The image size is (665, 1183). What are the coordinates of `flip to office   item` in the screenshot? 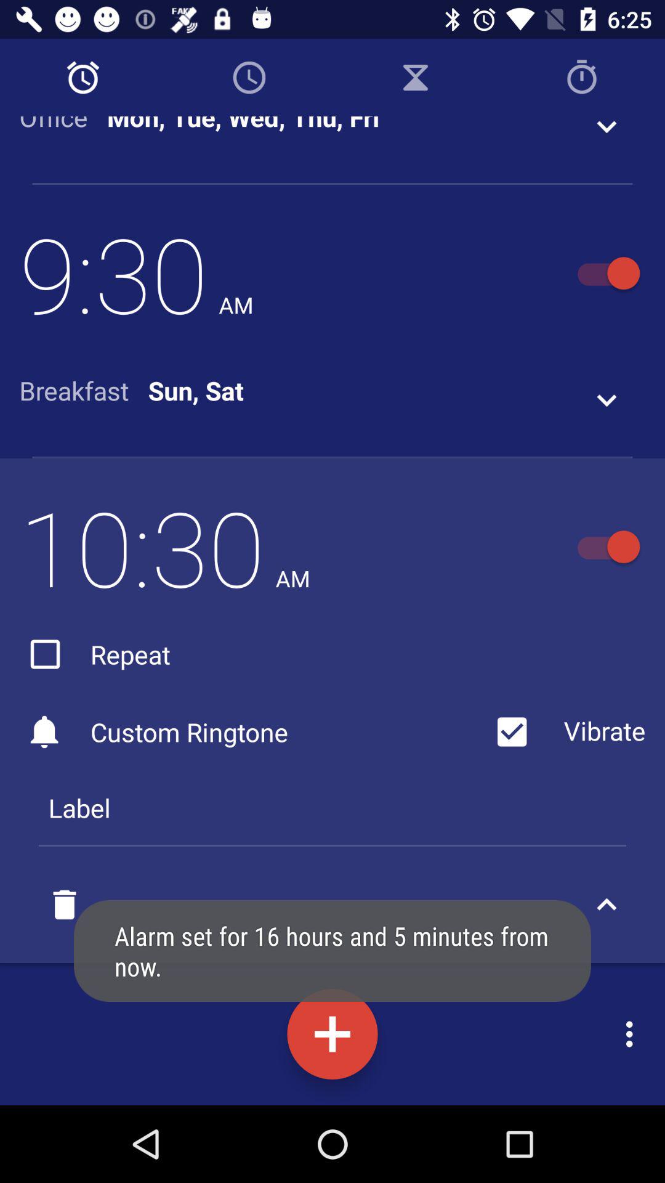 It's located at (63, 126).